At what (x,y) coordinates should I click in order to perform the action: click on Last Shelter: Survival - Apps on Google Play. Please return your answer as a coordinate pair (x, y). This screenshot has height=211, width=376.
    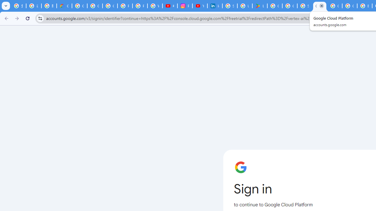
    Looking at the image, I should click on (260, 6).